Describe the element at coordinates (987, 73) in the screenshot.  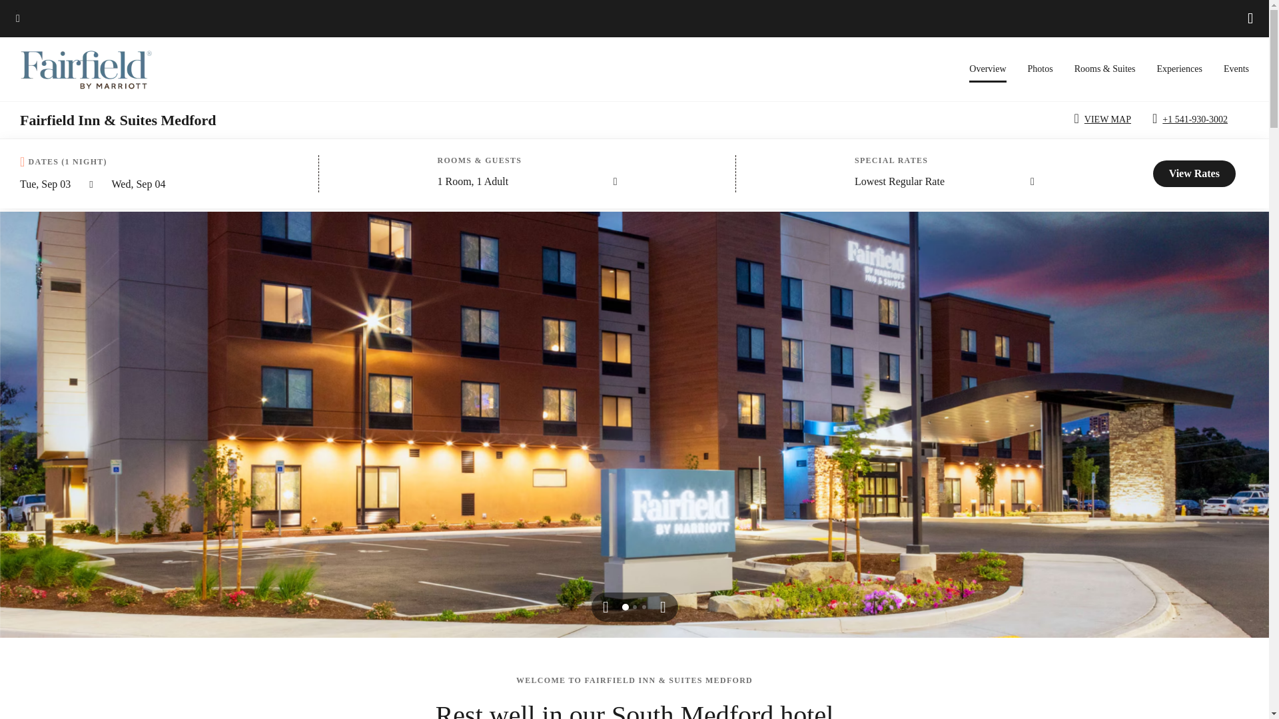
I see `Overview` at that location.